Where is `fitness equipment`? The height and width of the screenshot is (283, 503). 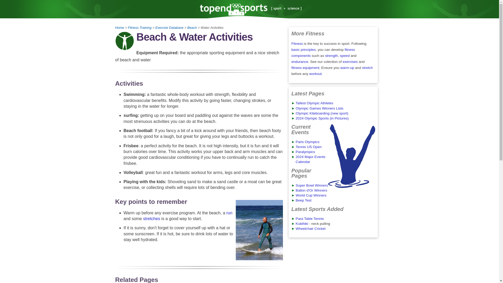 fitness equipment is located at coordinates (305, 68).